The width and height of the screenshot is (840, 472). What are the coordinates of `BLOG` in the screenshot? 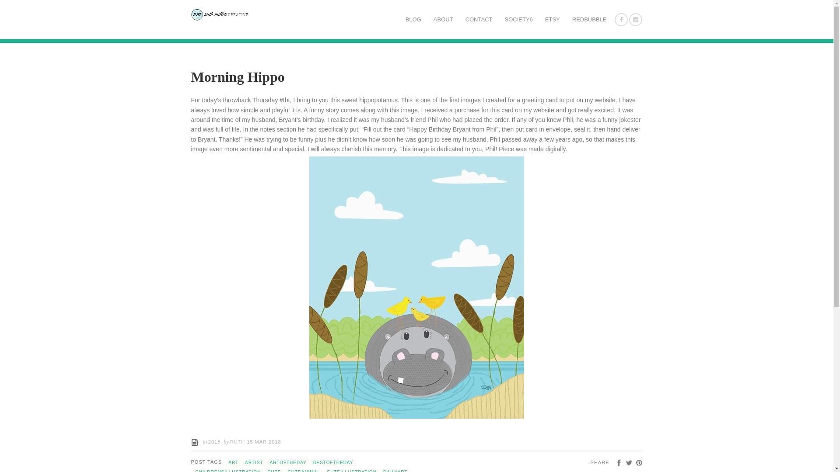 It's located at (413, 20).